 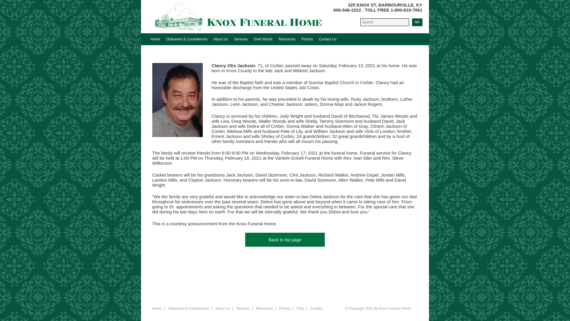 I want to click on Home, so click(x=158, y=309).